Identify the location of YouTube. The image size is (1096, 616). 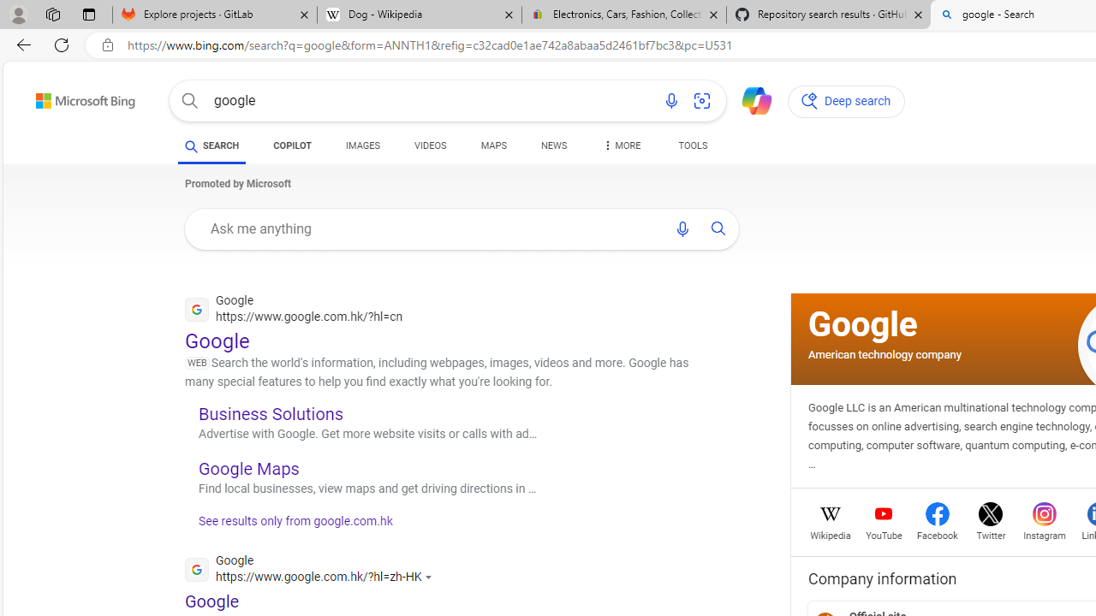
(884, 534).